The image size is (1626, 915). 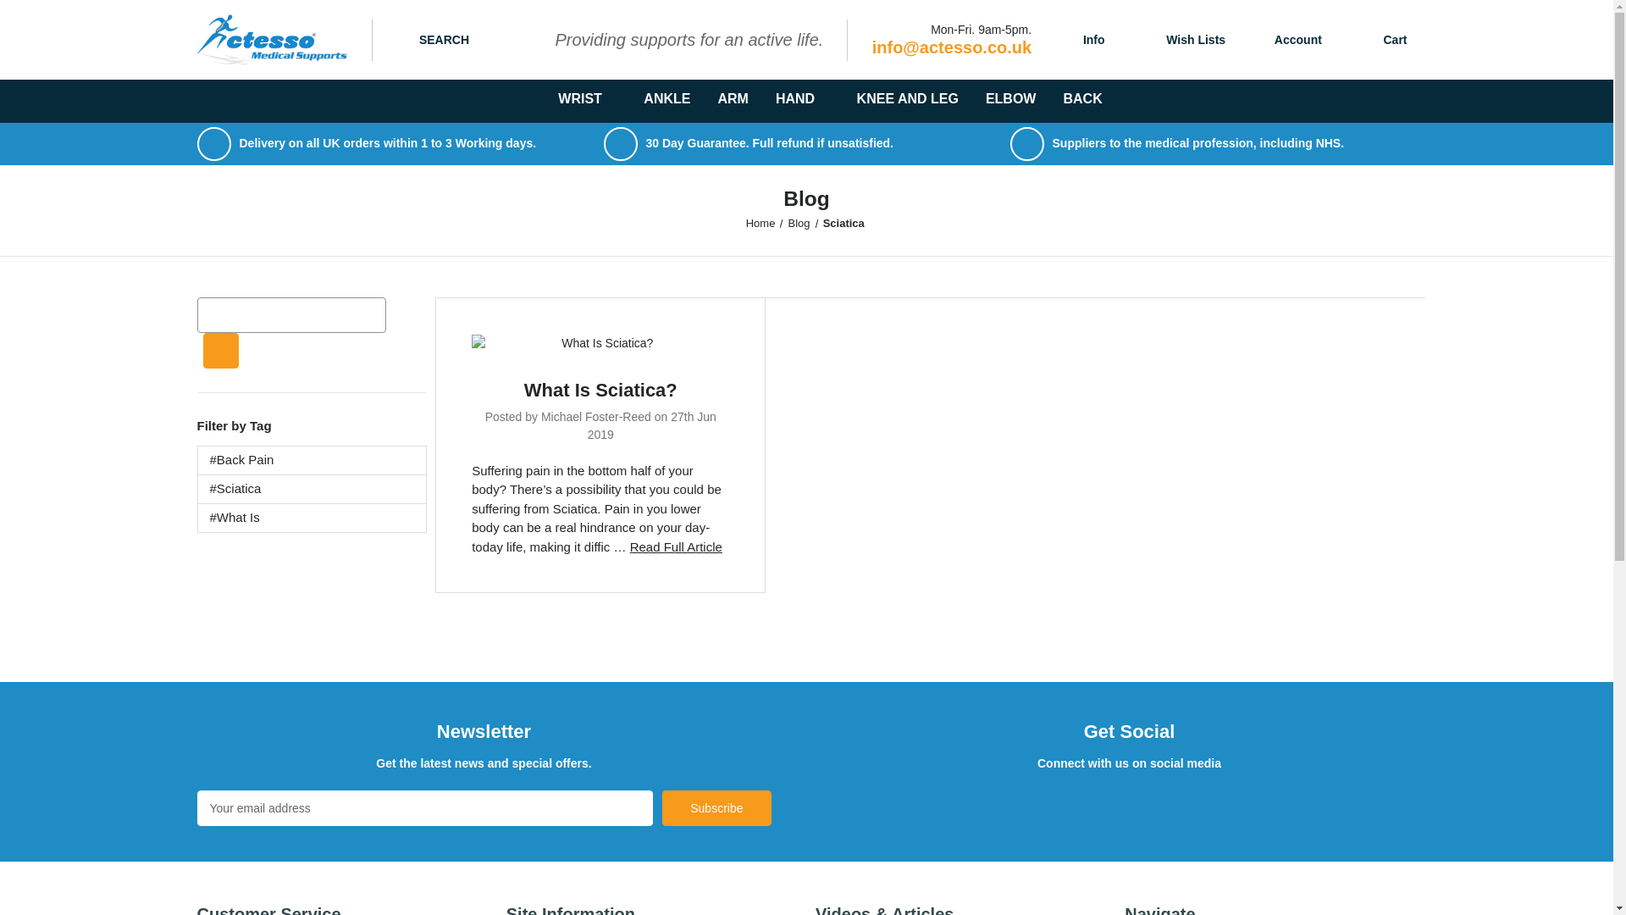 What do you see at coordinates (1011, 100) in the screenshot?
I see `ELBOW` at bounding box center [1011, 100].